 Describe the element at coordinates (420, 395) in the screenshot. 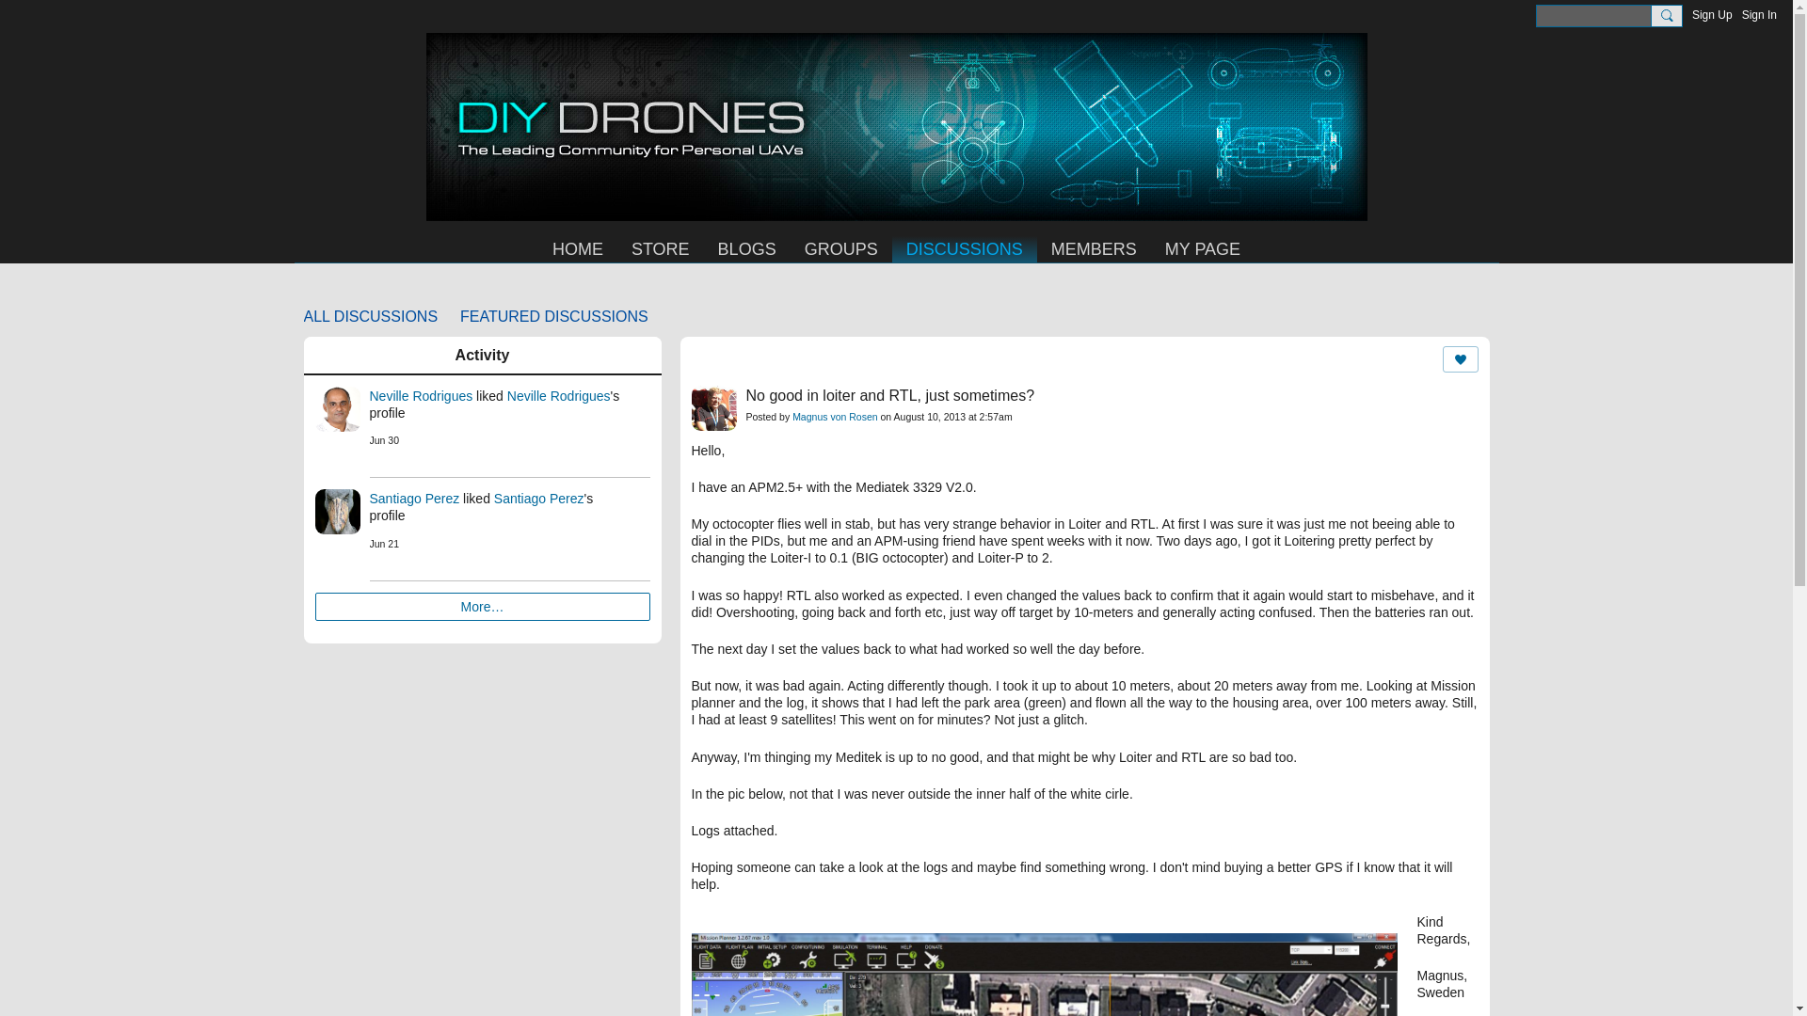

I see `Neville Rodrigues` at that location.